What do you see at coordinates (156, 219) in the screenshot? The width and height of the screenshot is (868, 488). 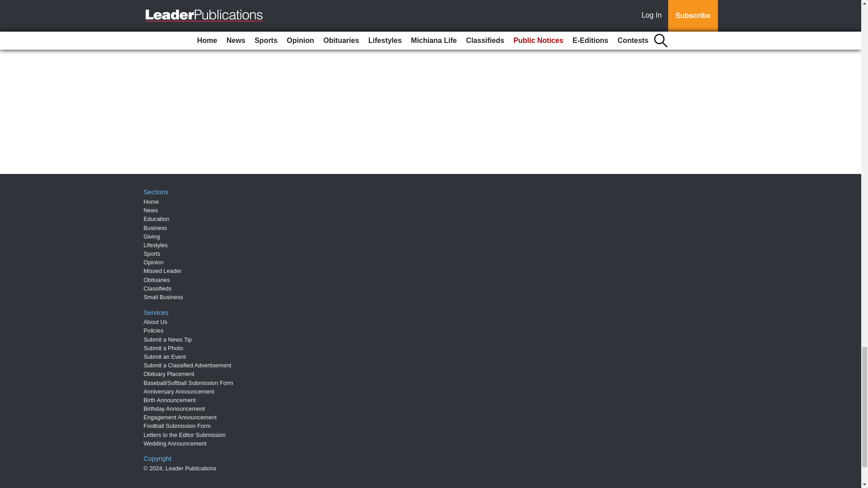 I see `Education` at bounding box center [156, 219].